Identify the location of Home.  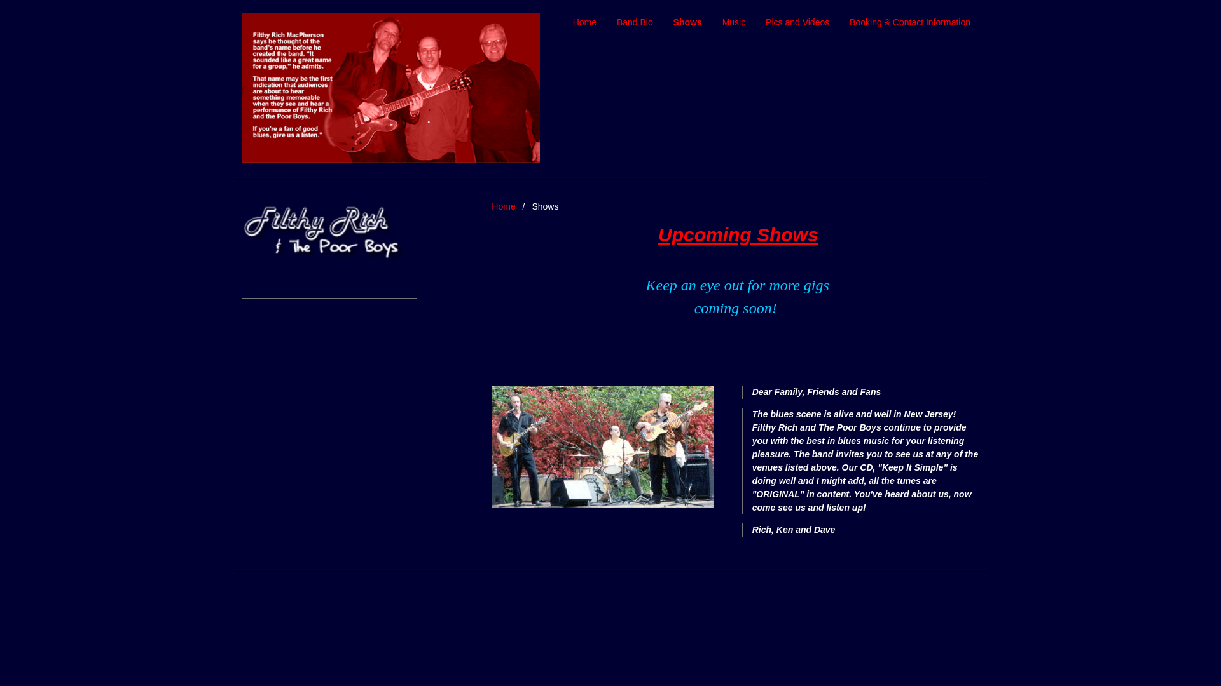
(504, 206).